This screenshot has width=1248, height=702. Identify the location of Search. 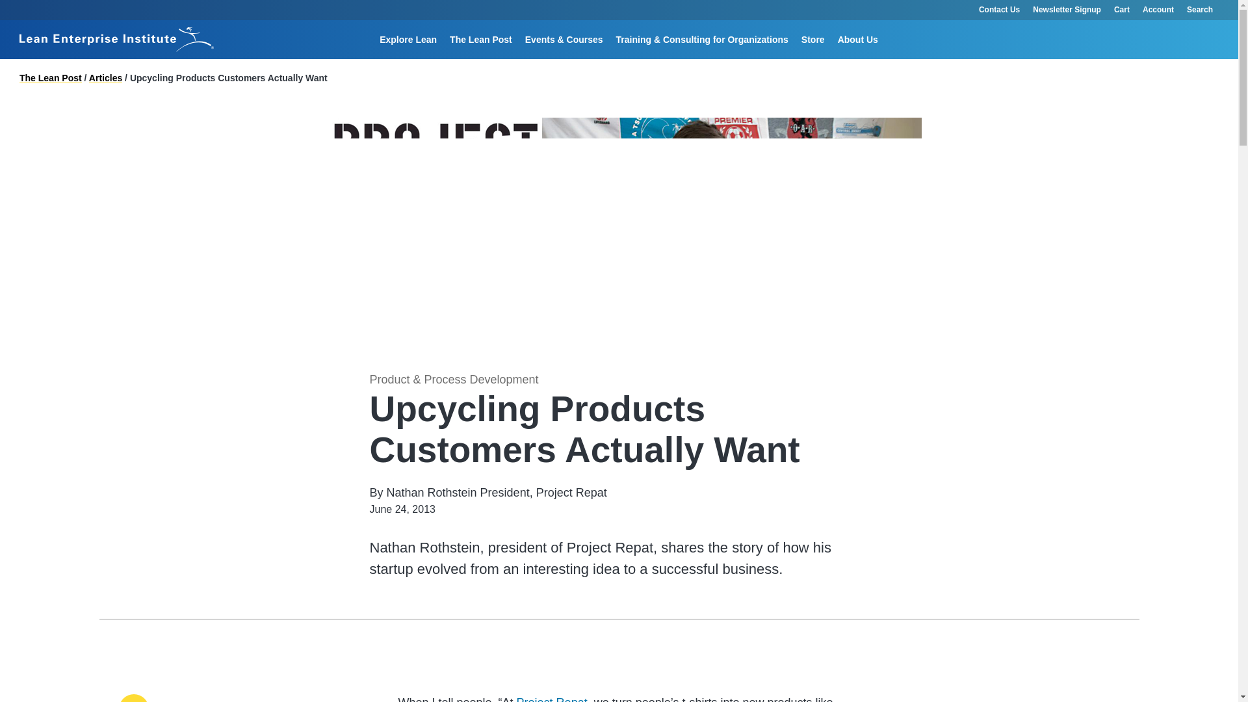
(1206, 10).